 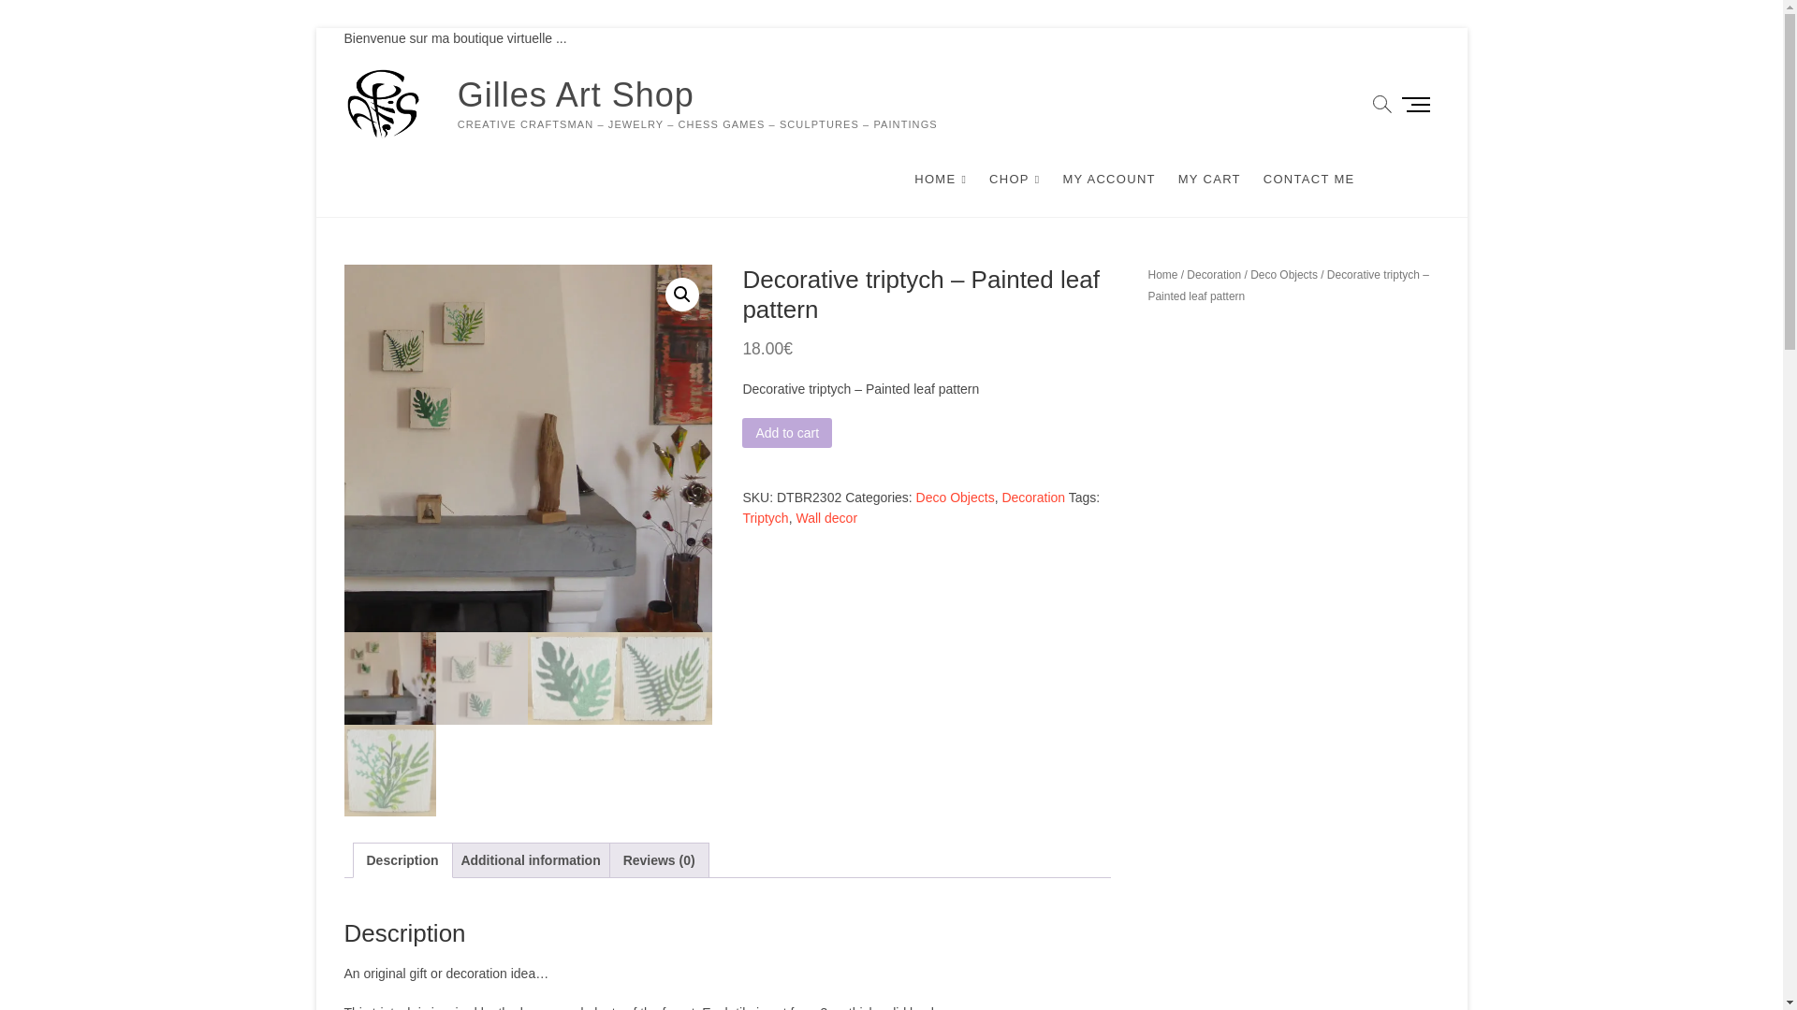 I want to click on Menu Button, so click(x=1420, y=103).